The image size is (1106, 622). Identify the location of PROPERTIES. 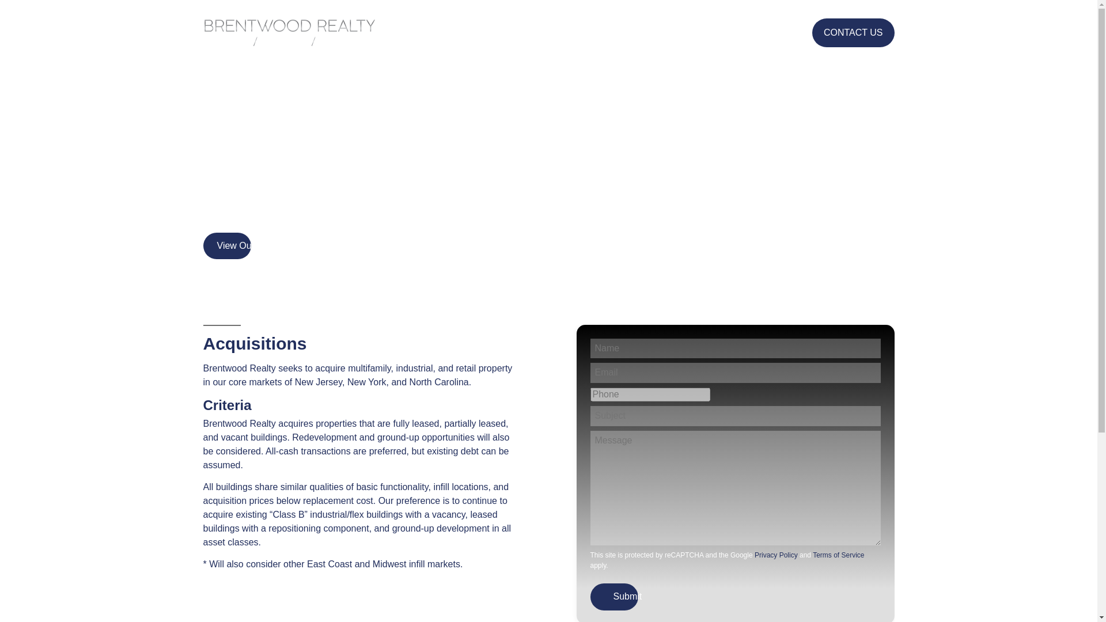
(569, 33).